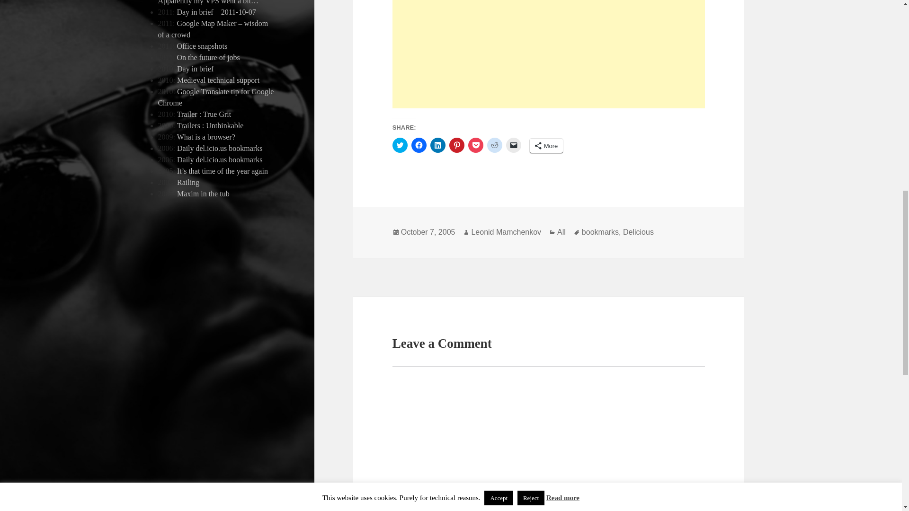 This screenshot has height=511, width=909. I want to click on Click to share on LinkedIn, so click(437, 145).